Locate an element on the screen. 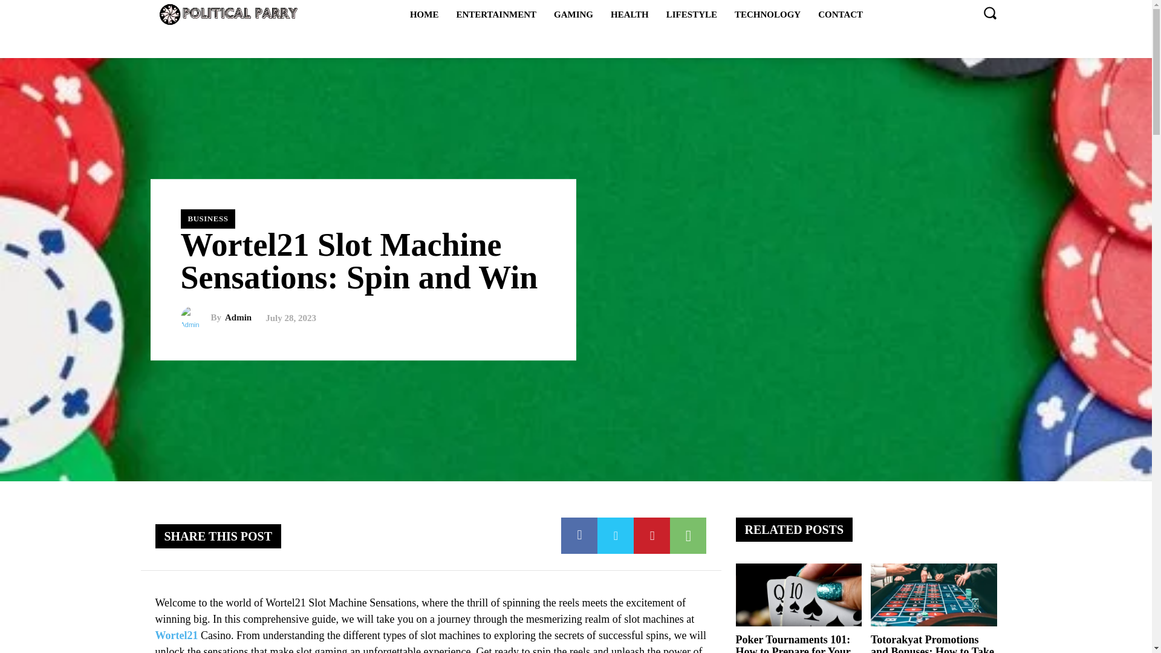 The image size is (1161, 653). WhatsApp is located at coordinates (688, 536).